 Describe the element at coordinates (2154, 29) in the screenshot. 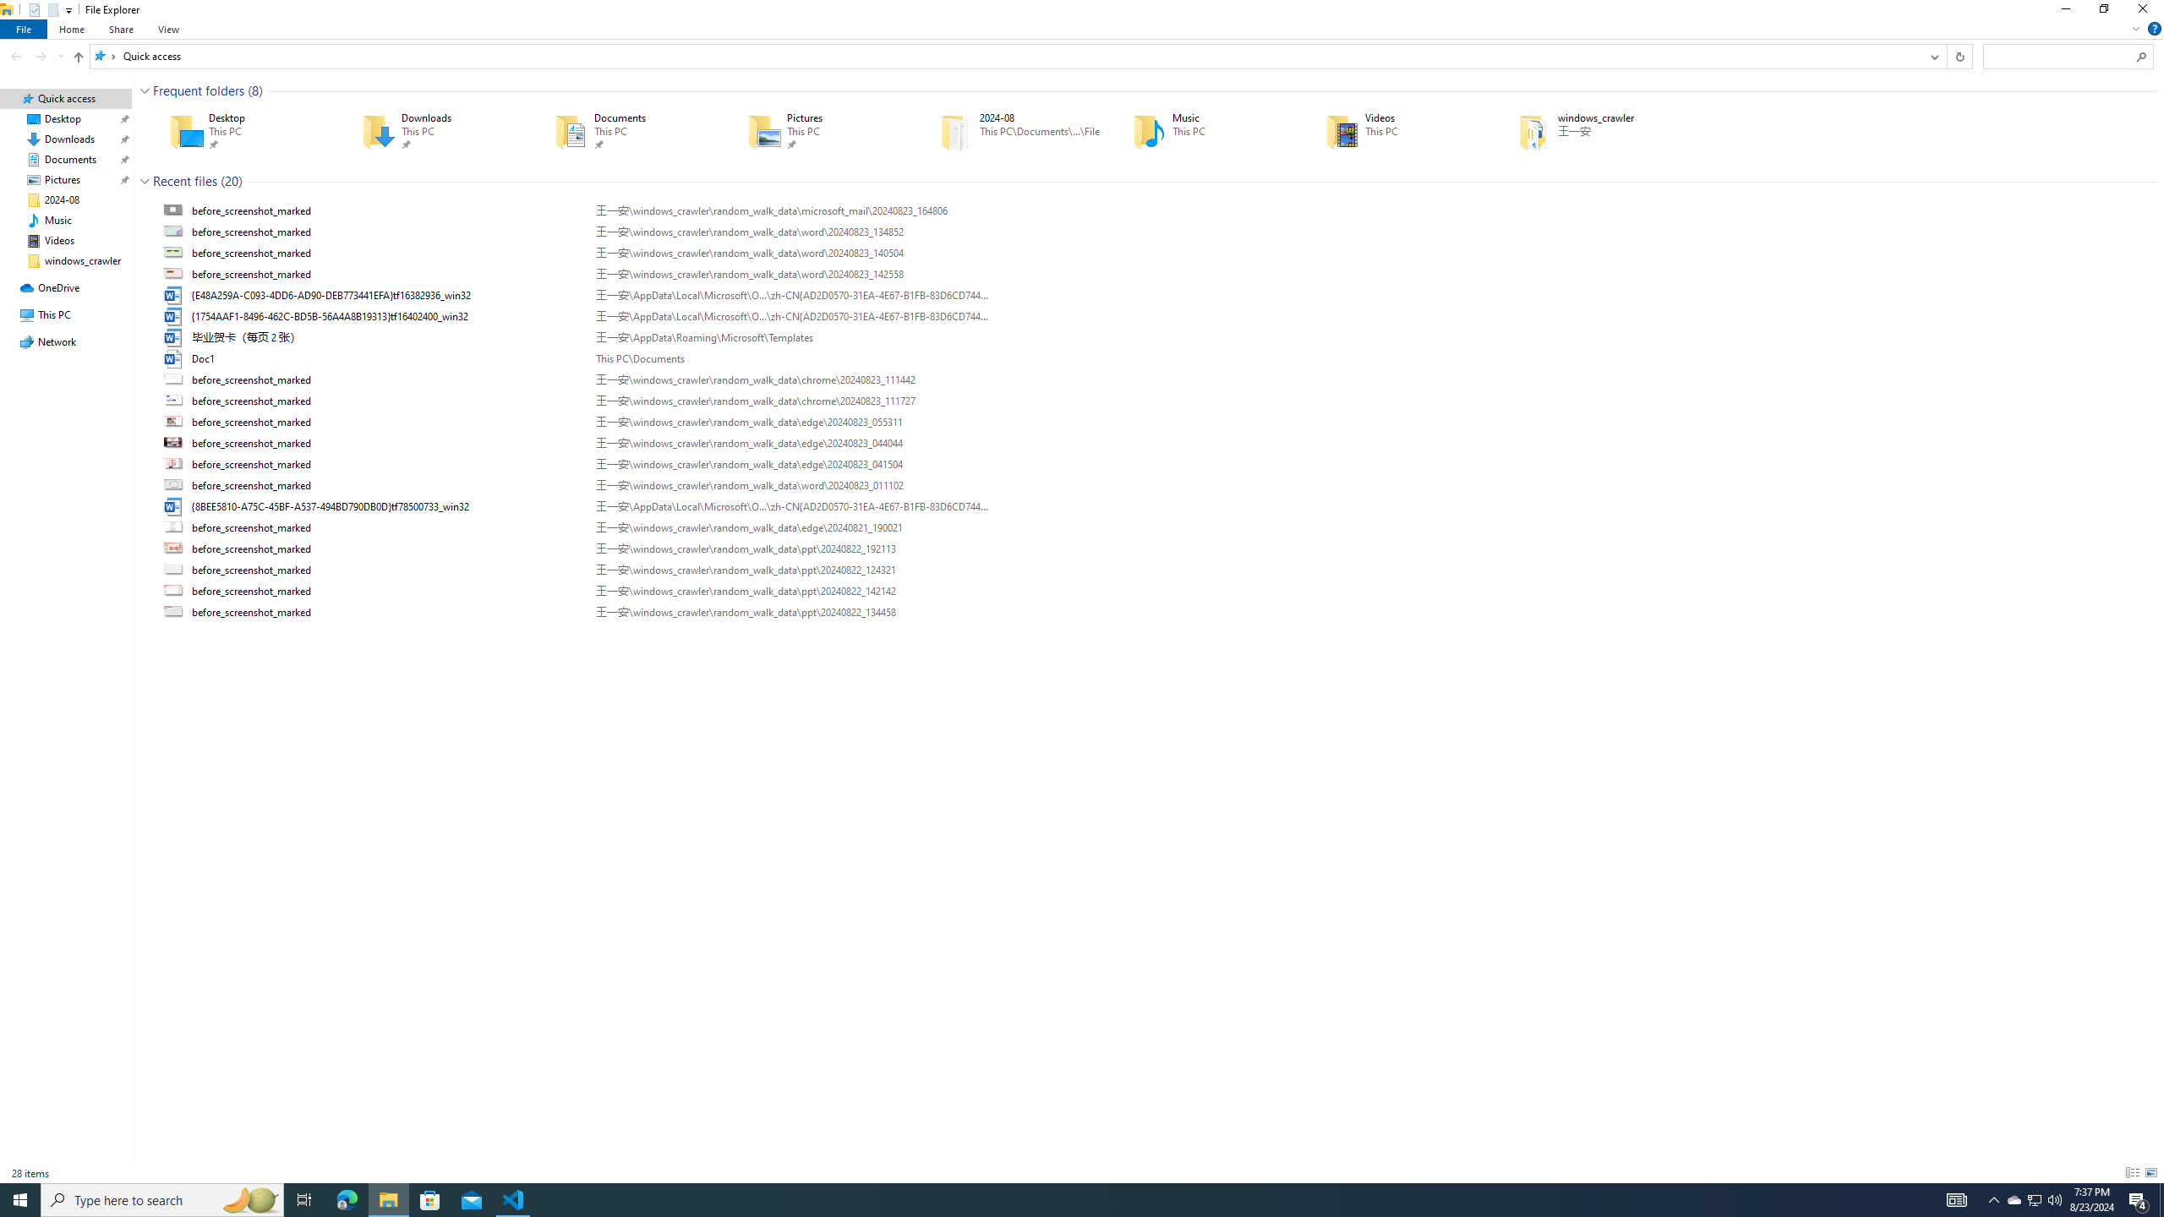

I see `Help` at that location.